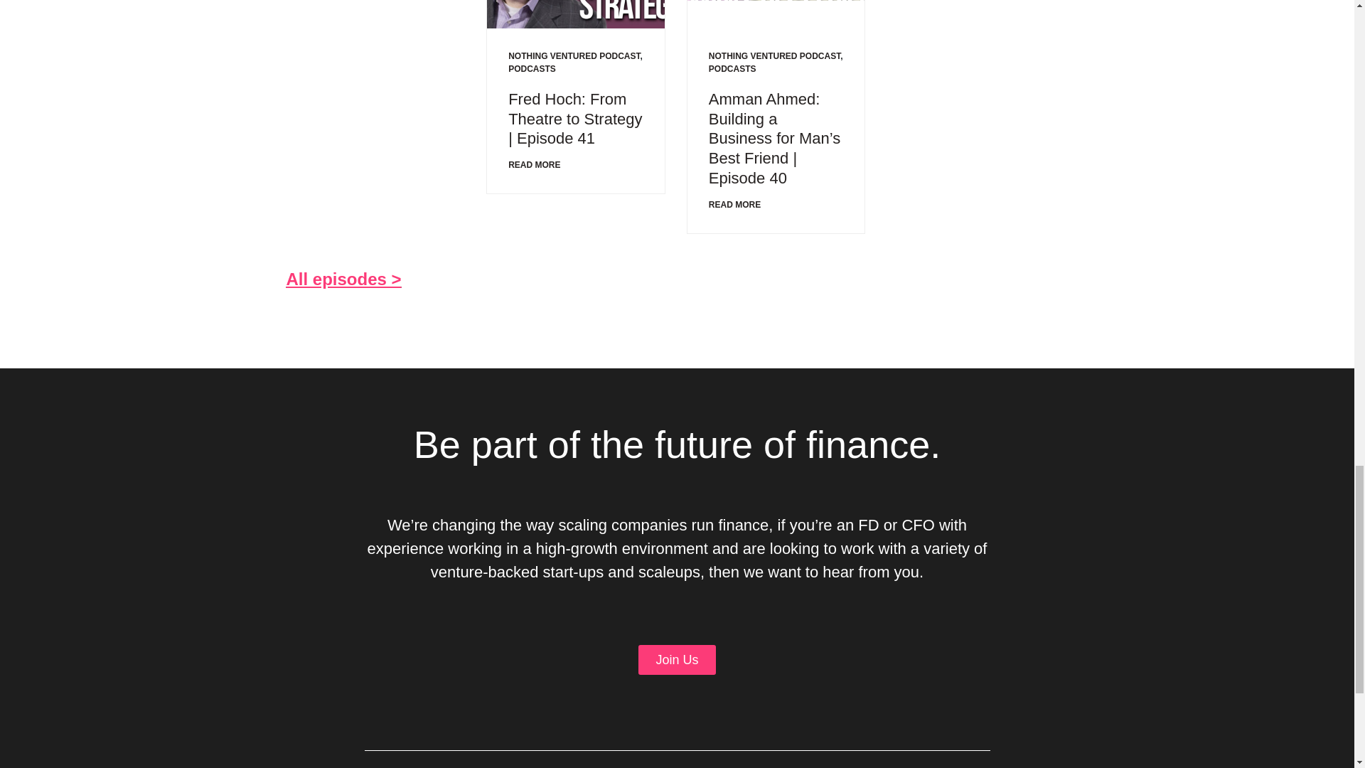 The image size is (1365, 768). What do you see at coordinates (533, 165) in the screenshot?
I see `READ MORE` at bounding box center [533, 165].